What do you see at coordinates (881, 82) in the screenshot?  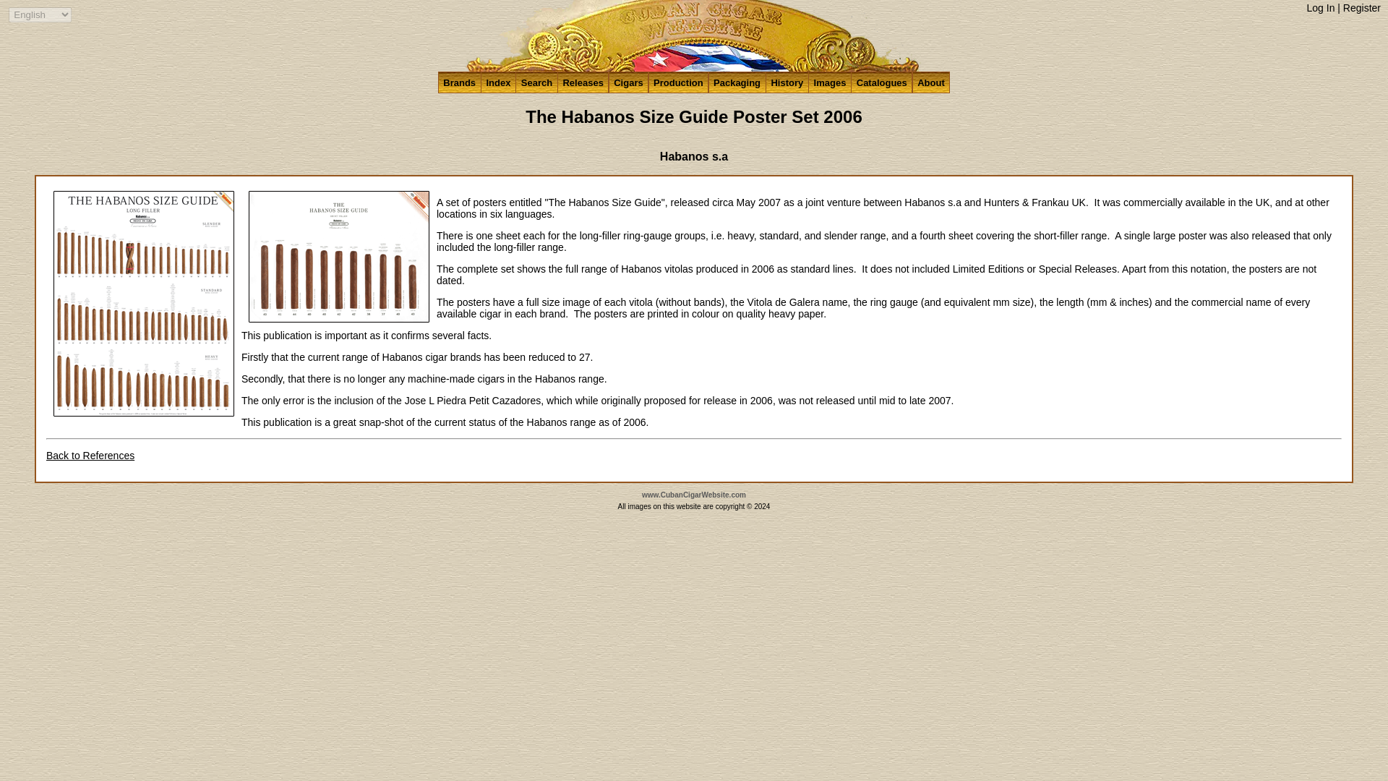 I see `Catalogues` at bounding box center [881, 82].